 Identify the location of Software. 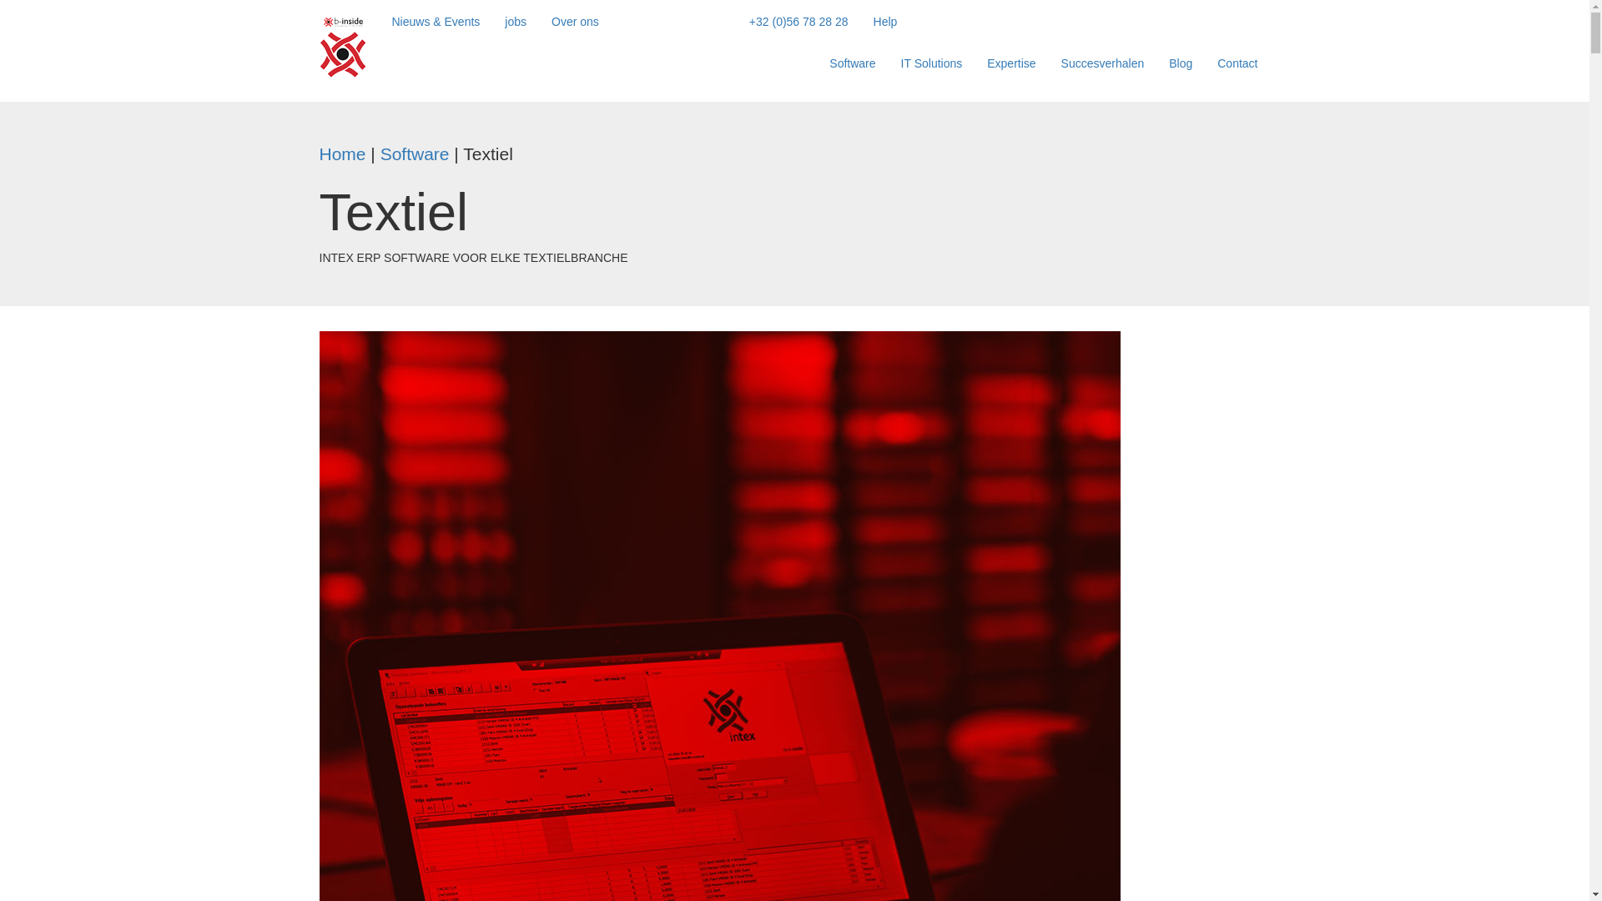
(853, 63).